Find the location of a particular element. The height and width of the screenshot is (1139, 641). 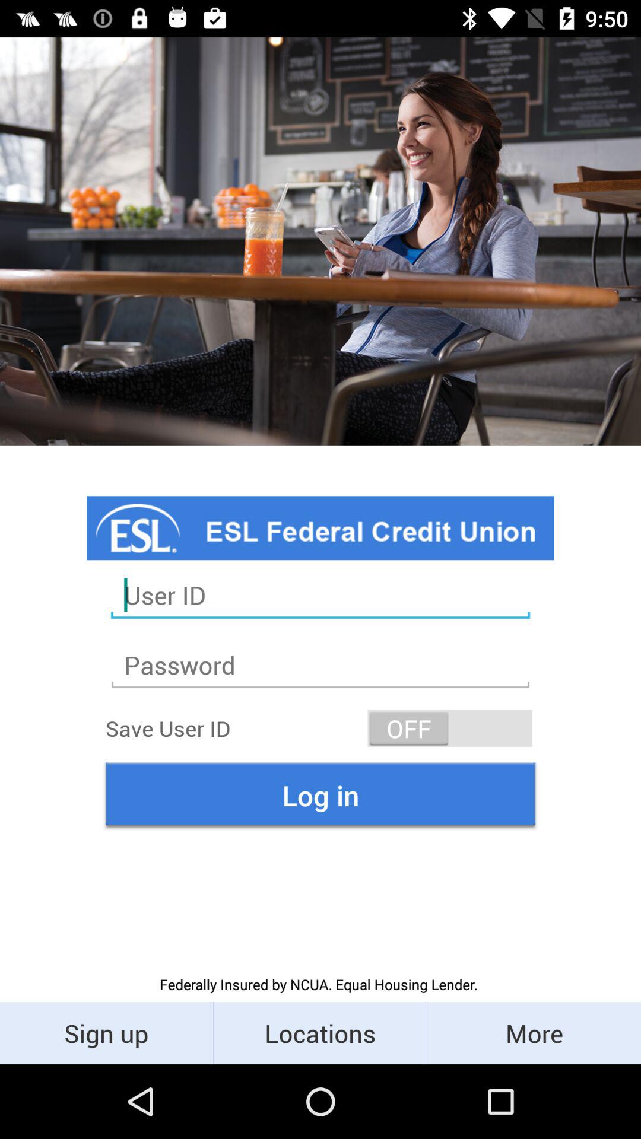

1st blue color tab below the image is located at coordinates (320, 528).